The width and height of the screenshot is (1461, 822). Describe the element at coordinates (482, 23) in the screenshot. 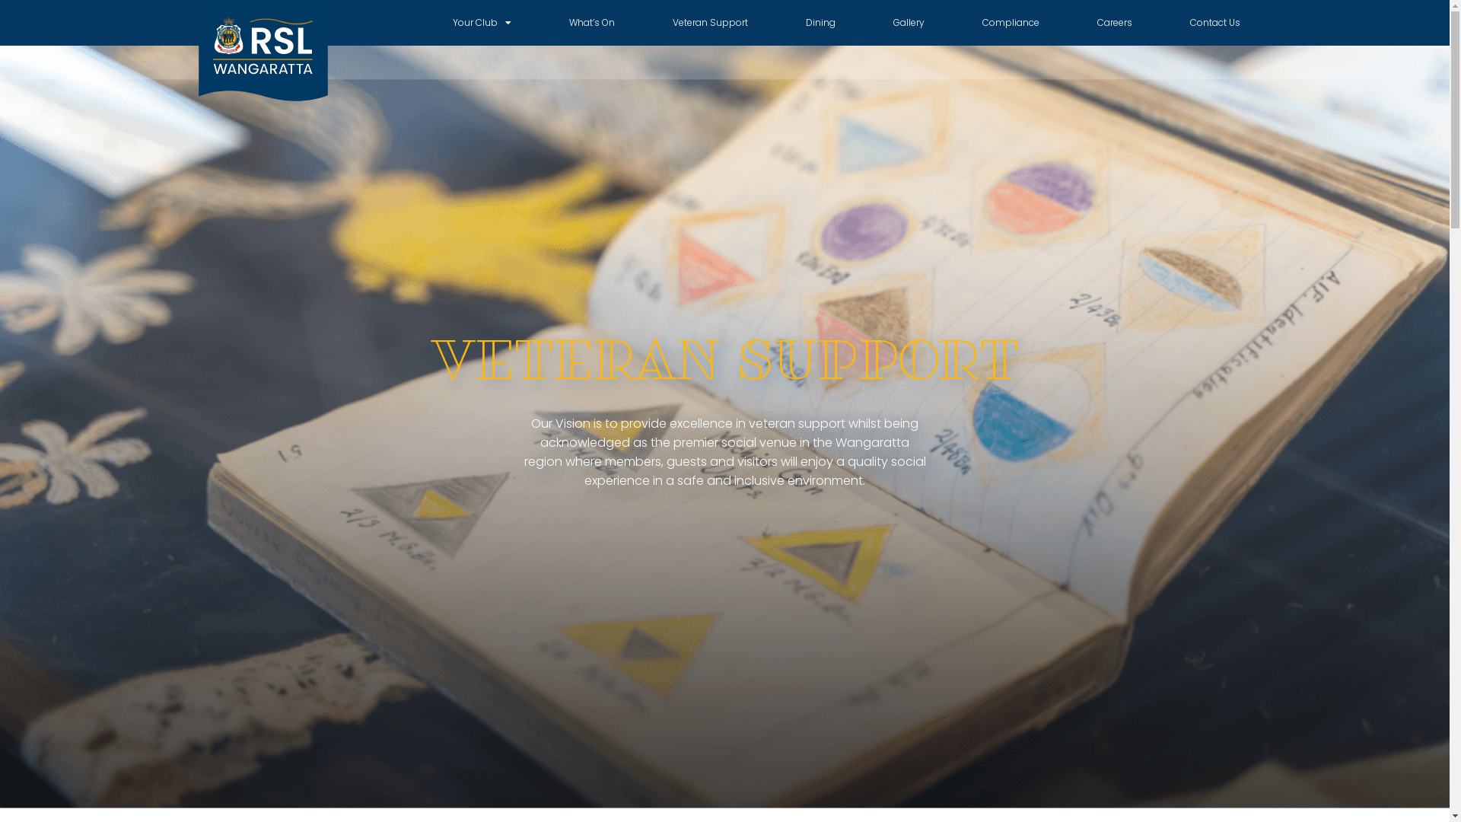

I see `Your Club` at that location.